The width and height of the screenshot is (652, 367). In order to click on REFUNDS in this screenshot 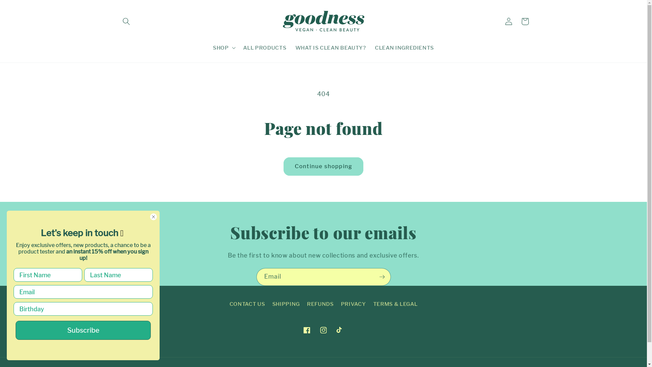, I will do `click(321, 304)`.